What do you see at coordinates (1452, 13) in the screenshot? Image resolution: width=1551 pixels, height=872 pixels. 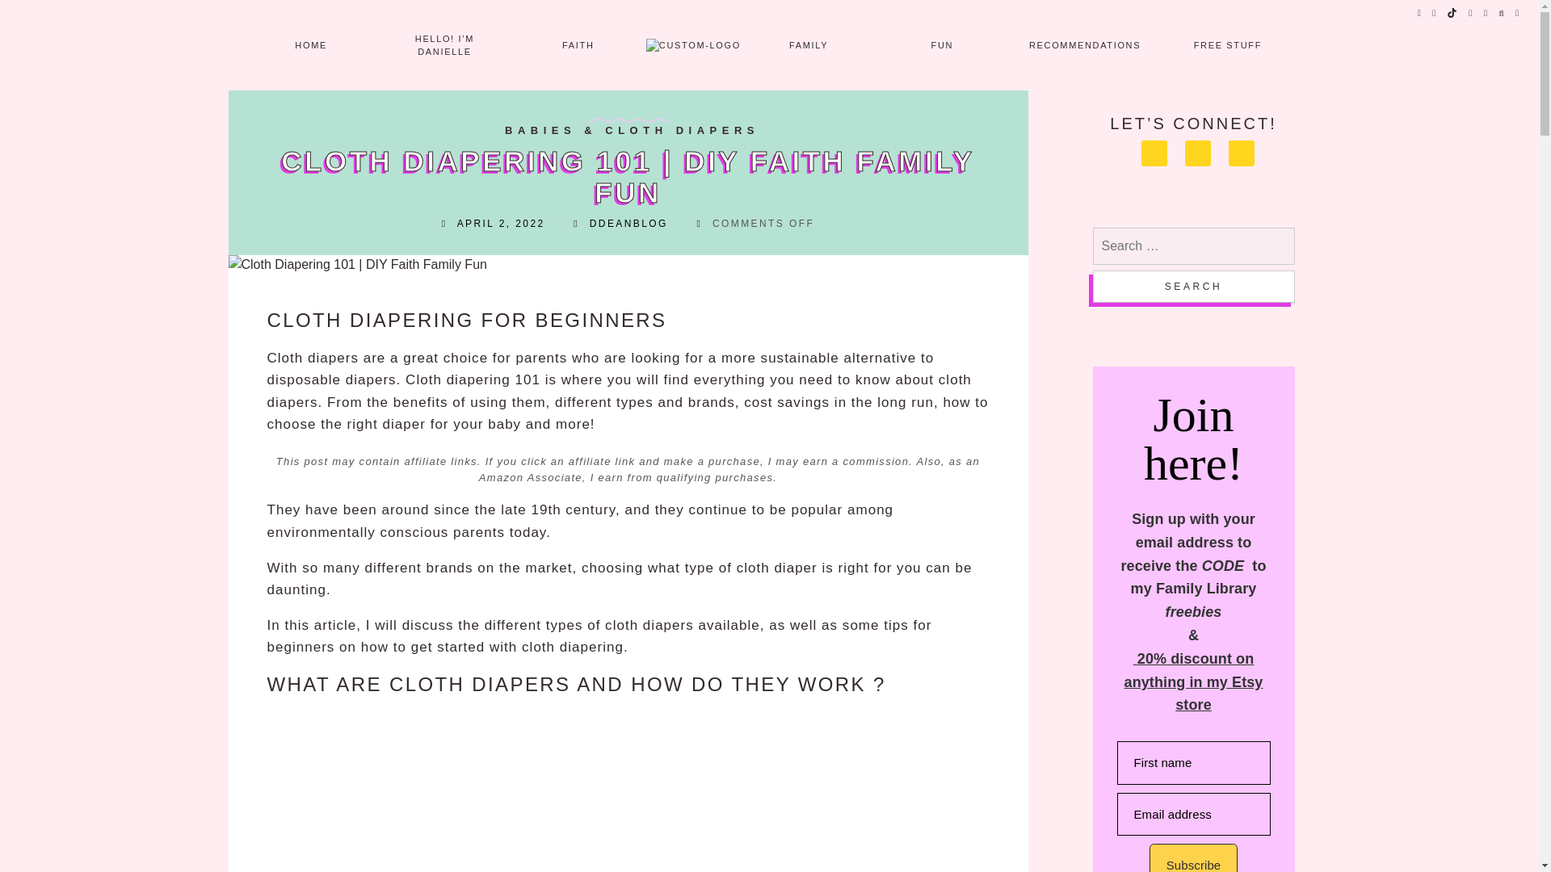 I see `tiktok icon` at bounding box center [1452, 13].